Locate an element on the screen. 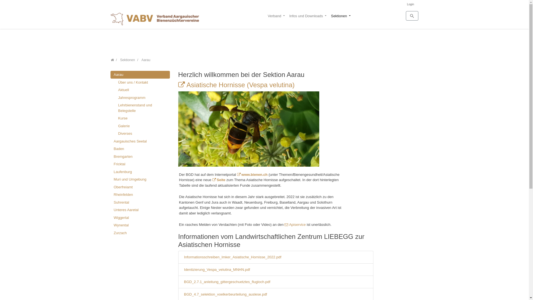 The width and height of the screenshot is (533, 300). Aarau is located at coordinates (140, 75).